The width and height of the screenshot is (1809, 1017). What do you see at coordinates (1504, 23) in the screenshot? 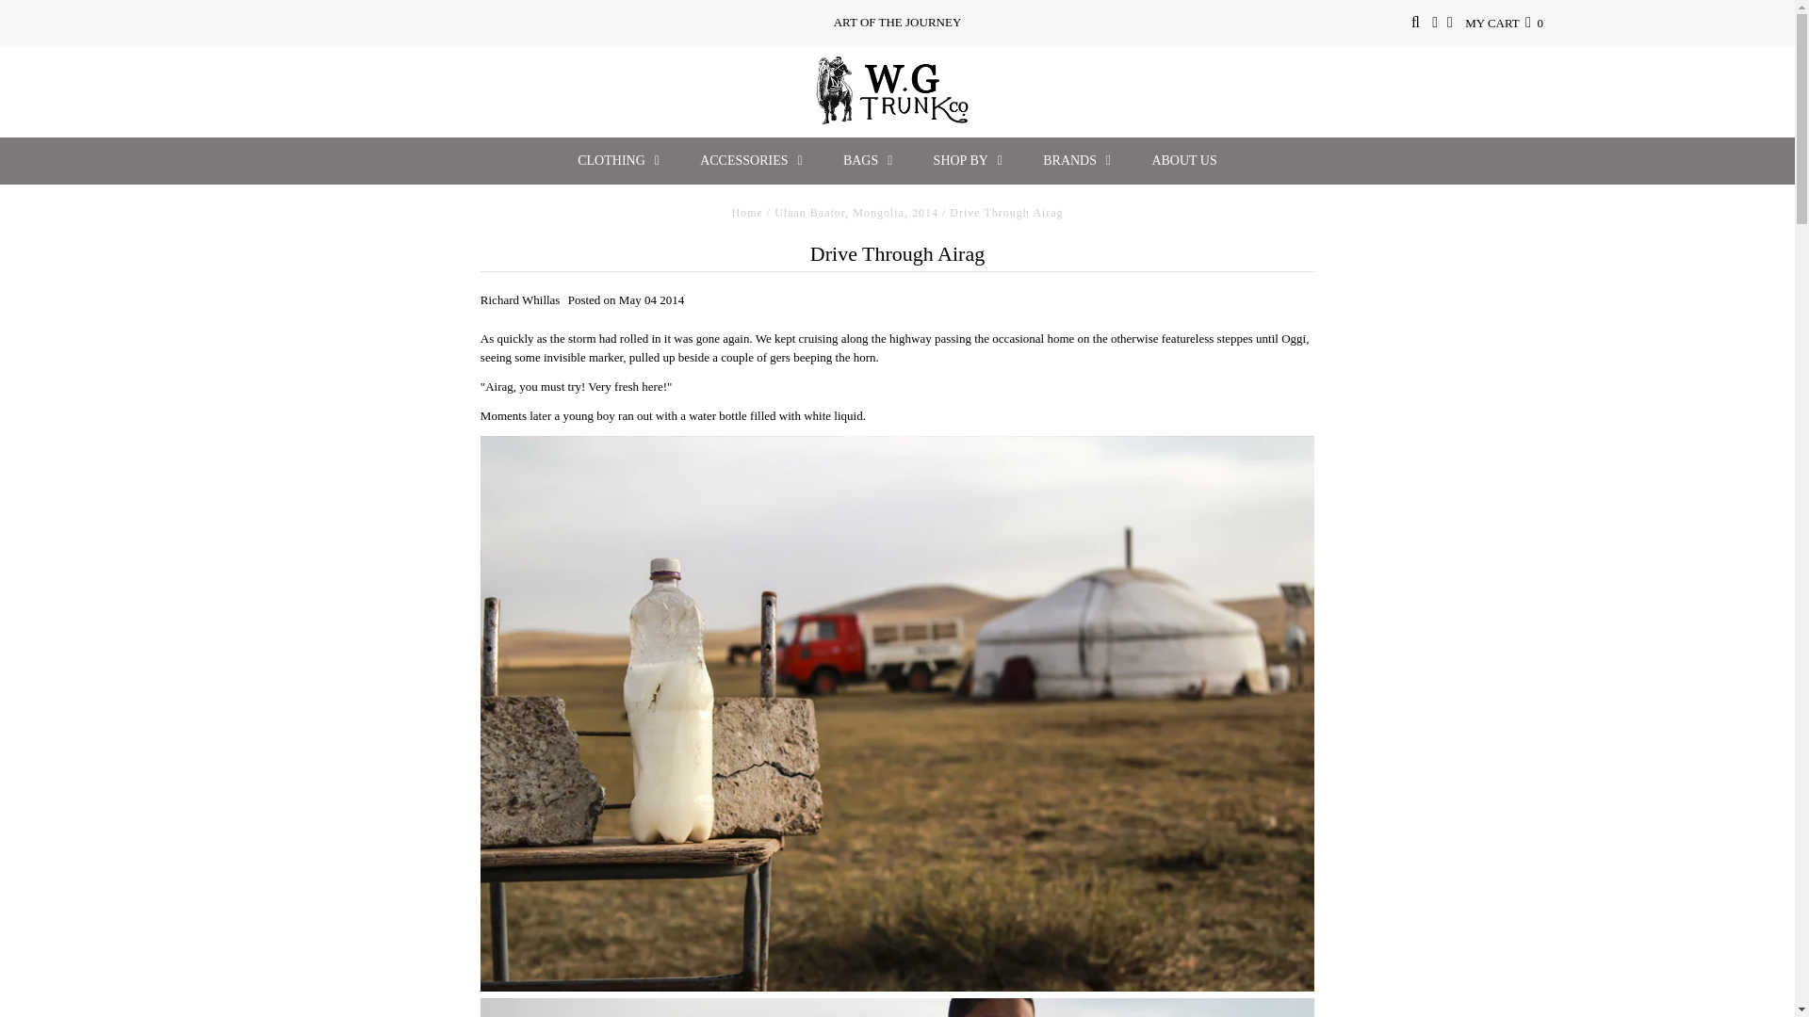
I see `MY CART    0` at bounding box center [1504, 23].